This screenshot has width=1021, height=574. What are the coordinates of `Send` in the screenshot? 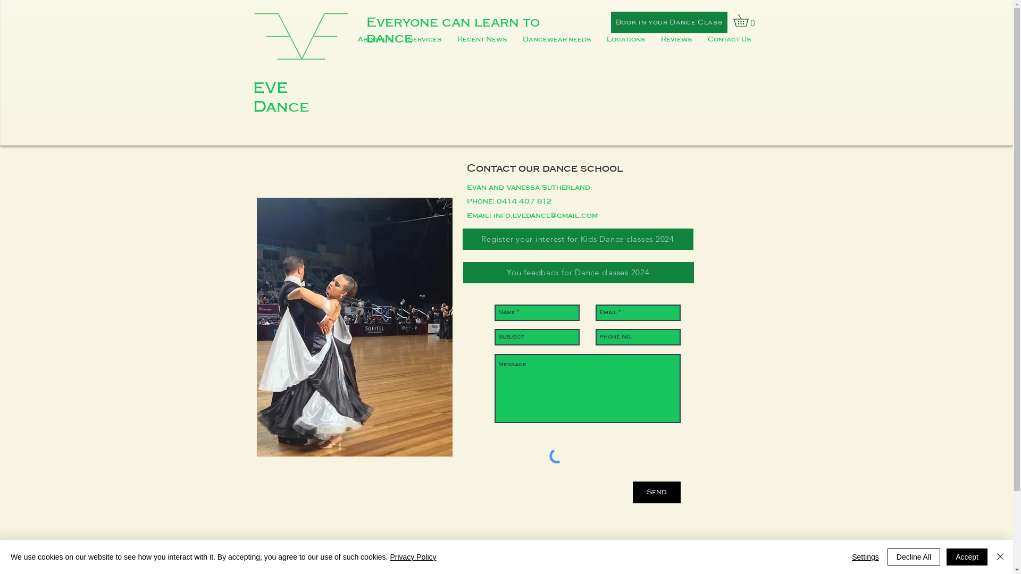 It's located at (657, 492).